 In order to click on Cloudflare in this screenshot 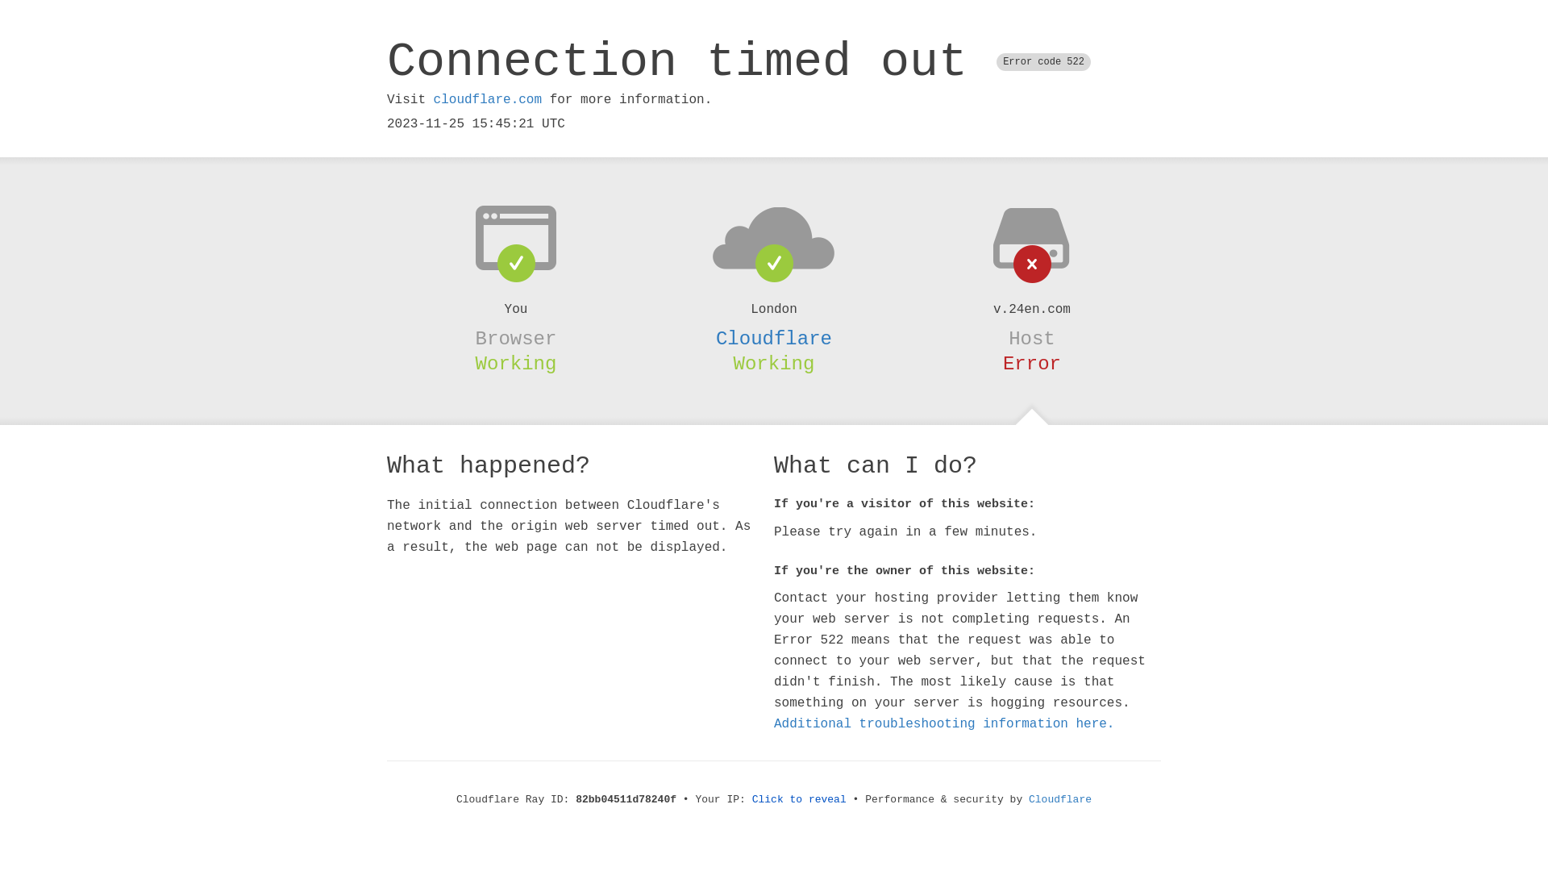, I will do `click(774, 339)`.